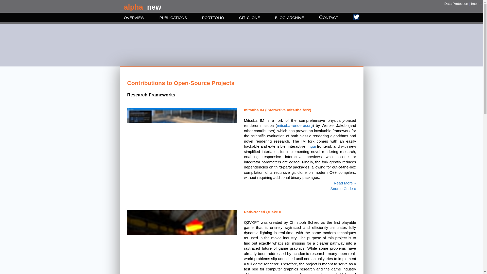 The image size is (487, 274). What do you see at coordinates (134, 17) in the screenshot?
I see `overview` at bounding box center [134, 17].